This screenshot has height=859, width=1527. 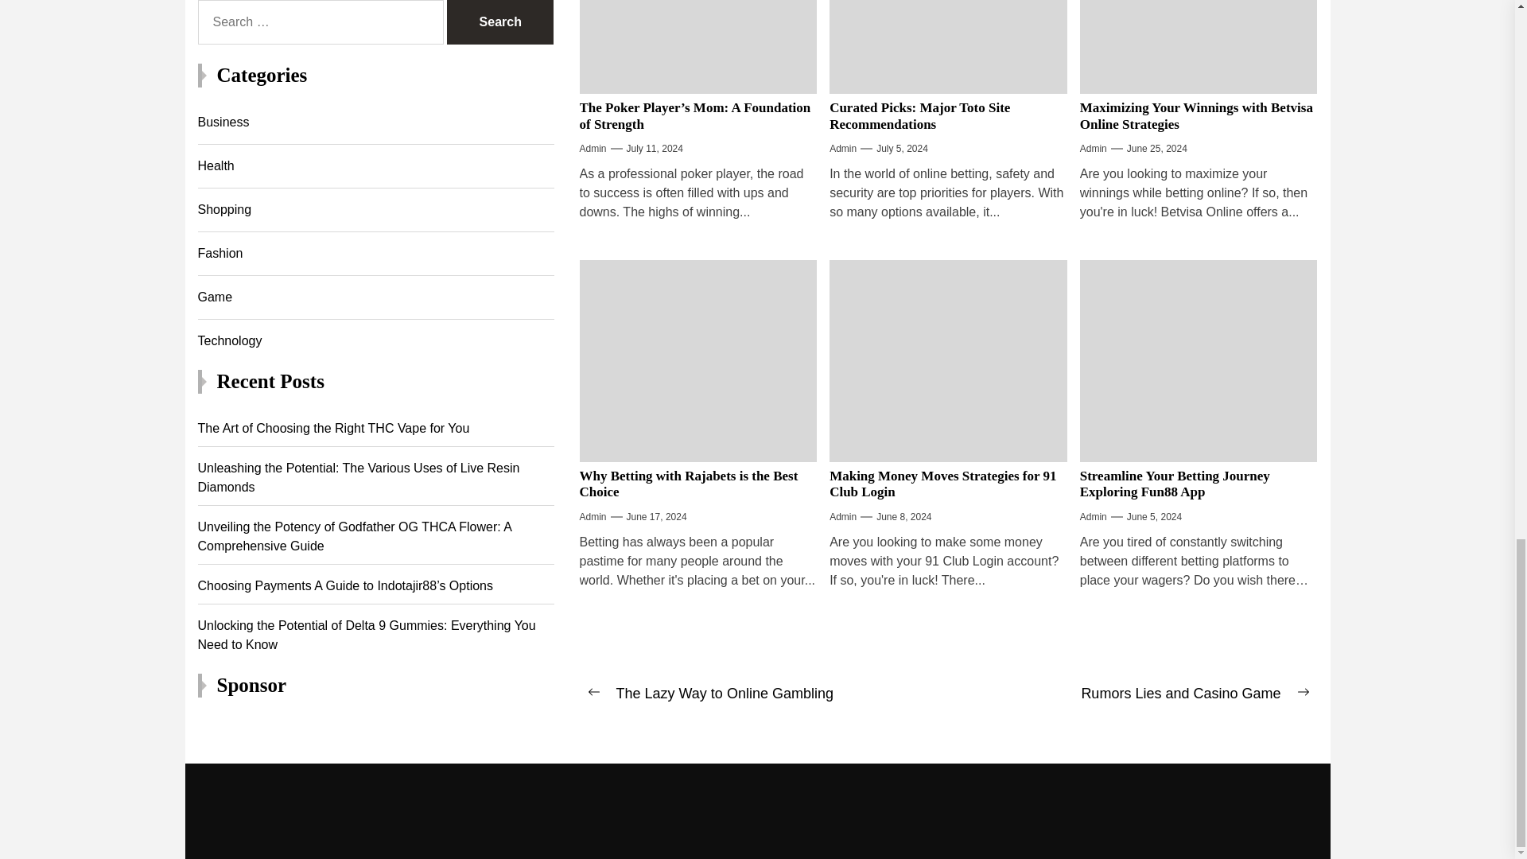 What do you see at coordinates (592, 148) in the screenshot?
I see `Admin` at bounding box center [592, 148].